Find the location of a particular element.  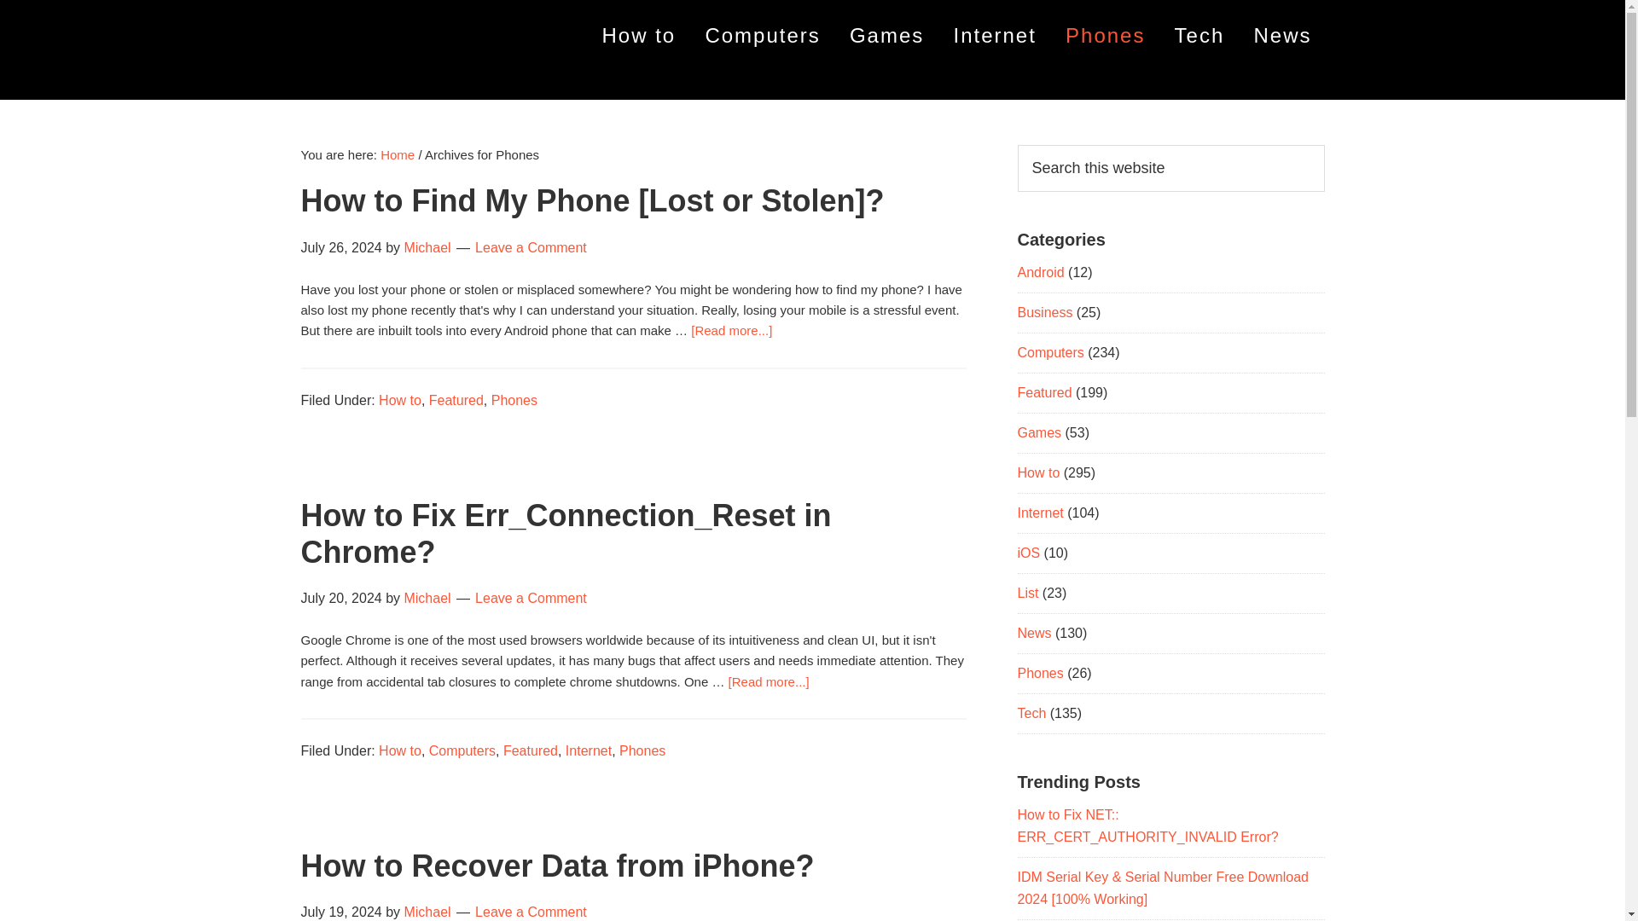

Michael is located at coordinates (427, 911).